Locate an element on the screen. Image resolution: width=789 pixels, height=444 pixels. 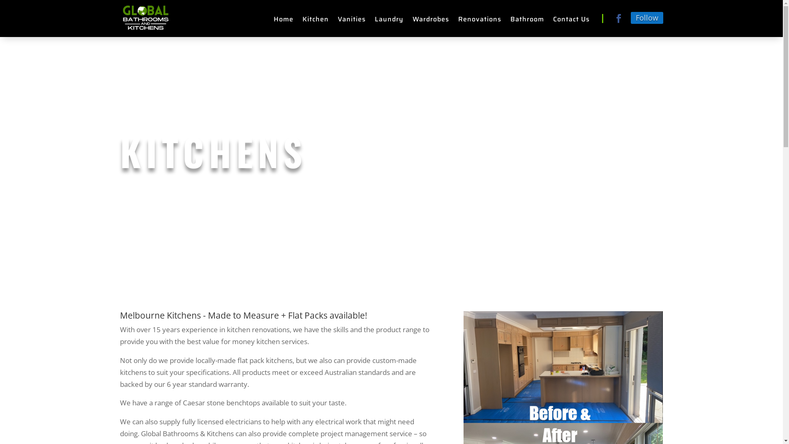
Home is located at coordinates (284, 21).